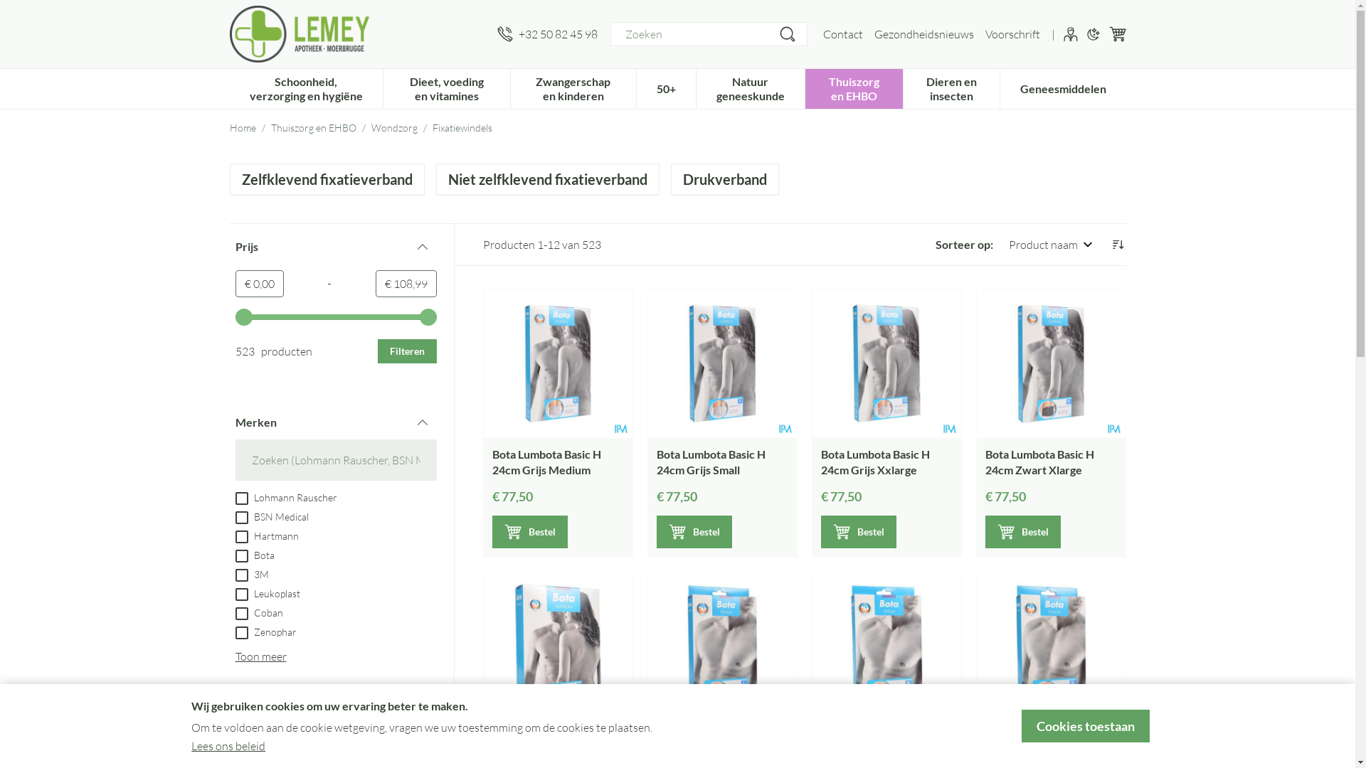  Describe the element at coordinates (241, 575) in the screenshot. I see `on` at that location.